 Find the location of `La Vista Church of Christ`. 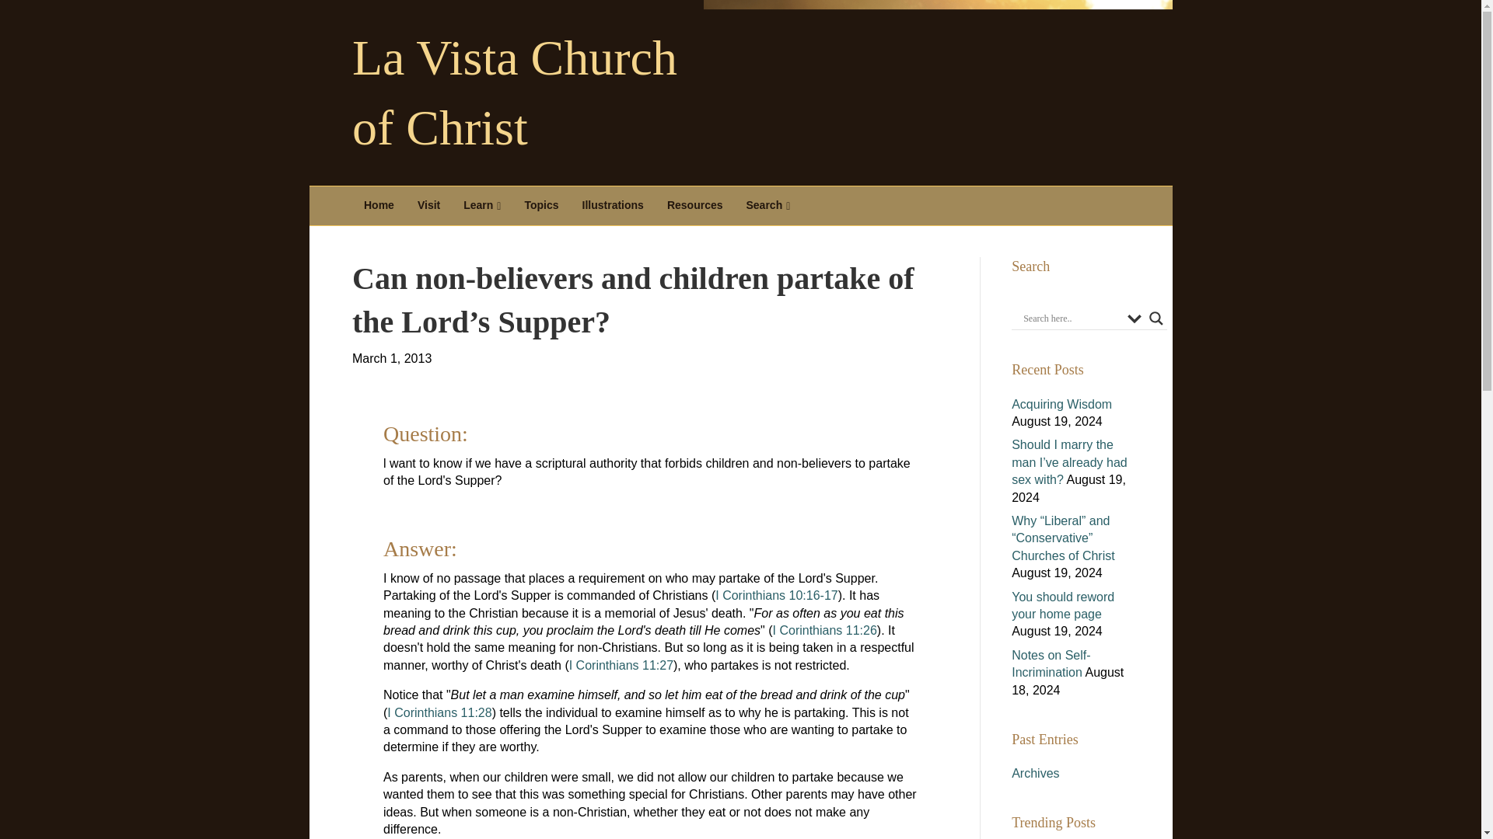

La Vista Church of Christ is located at coordinates (535, 93).